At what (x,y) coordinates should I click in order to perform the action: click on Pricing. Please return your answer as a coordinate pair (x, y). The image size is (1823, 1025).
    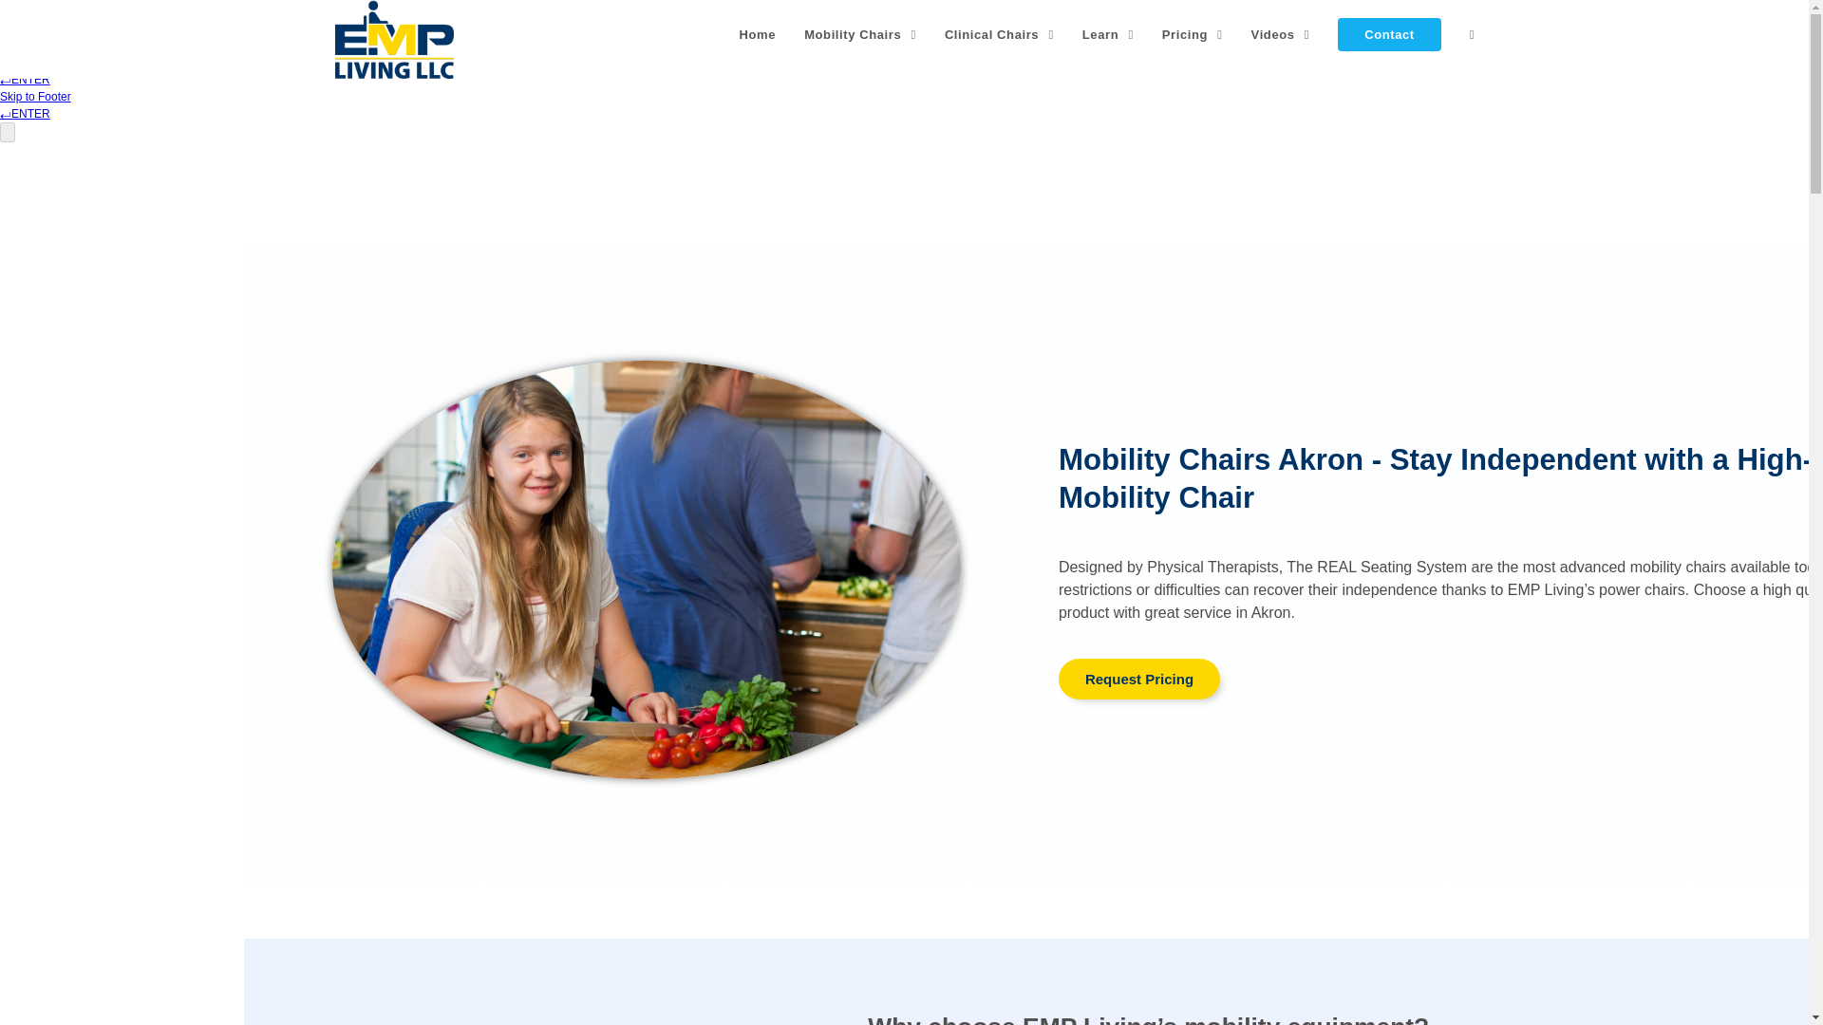
    Looking at the image, I should click on (1193, 35).